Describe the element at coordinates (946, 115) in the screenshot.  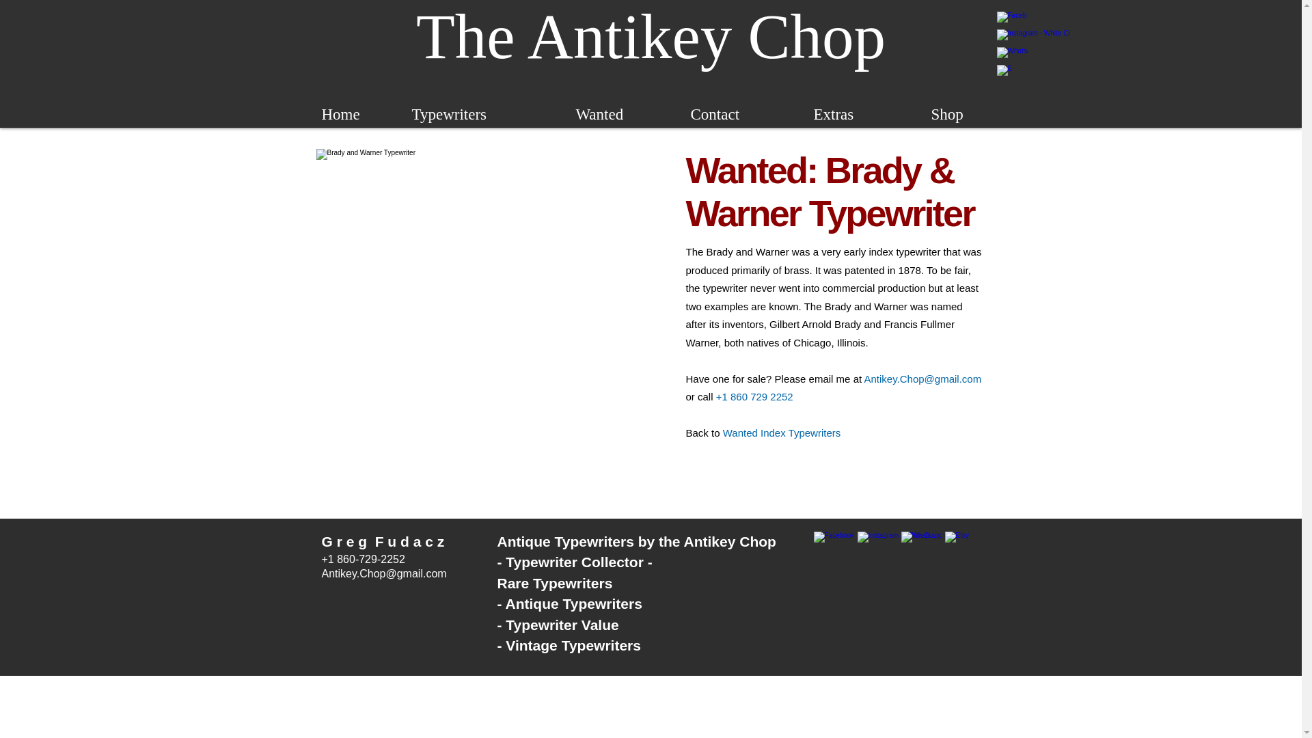
I see `Shop` at that location.